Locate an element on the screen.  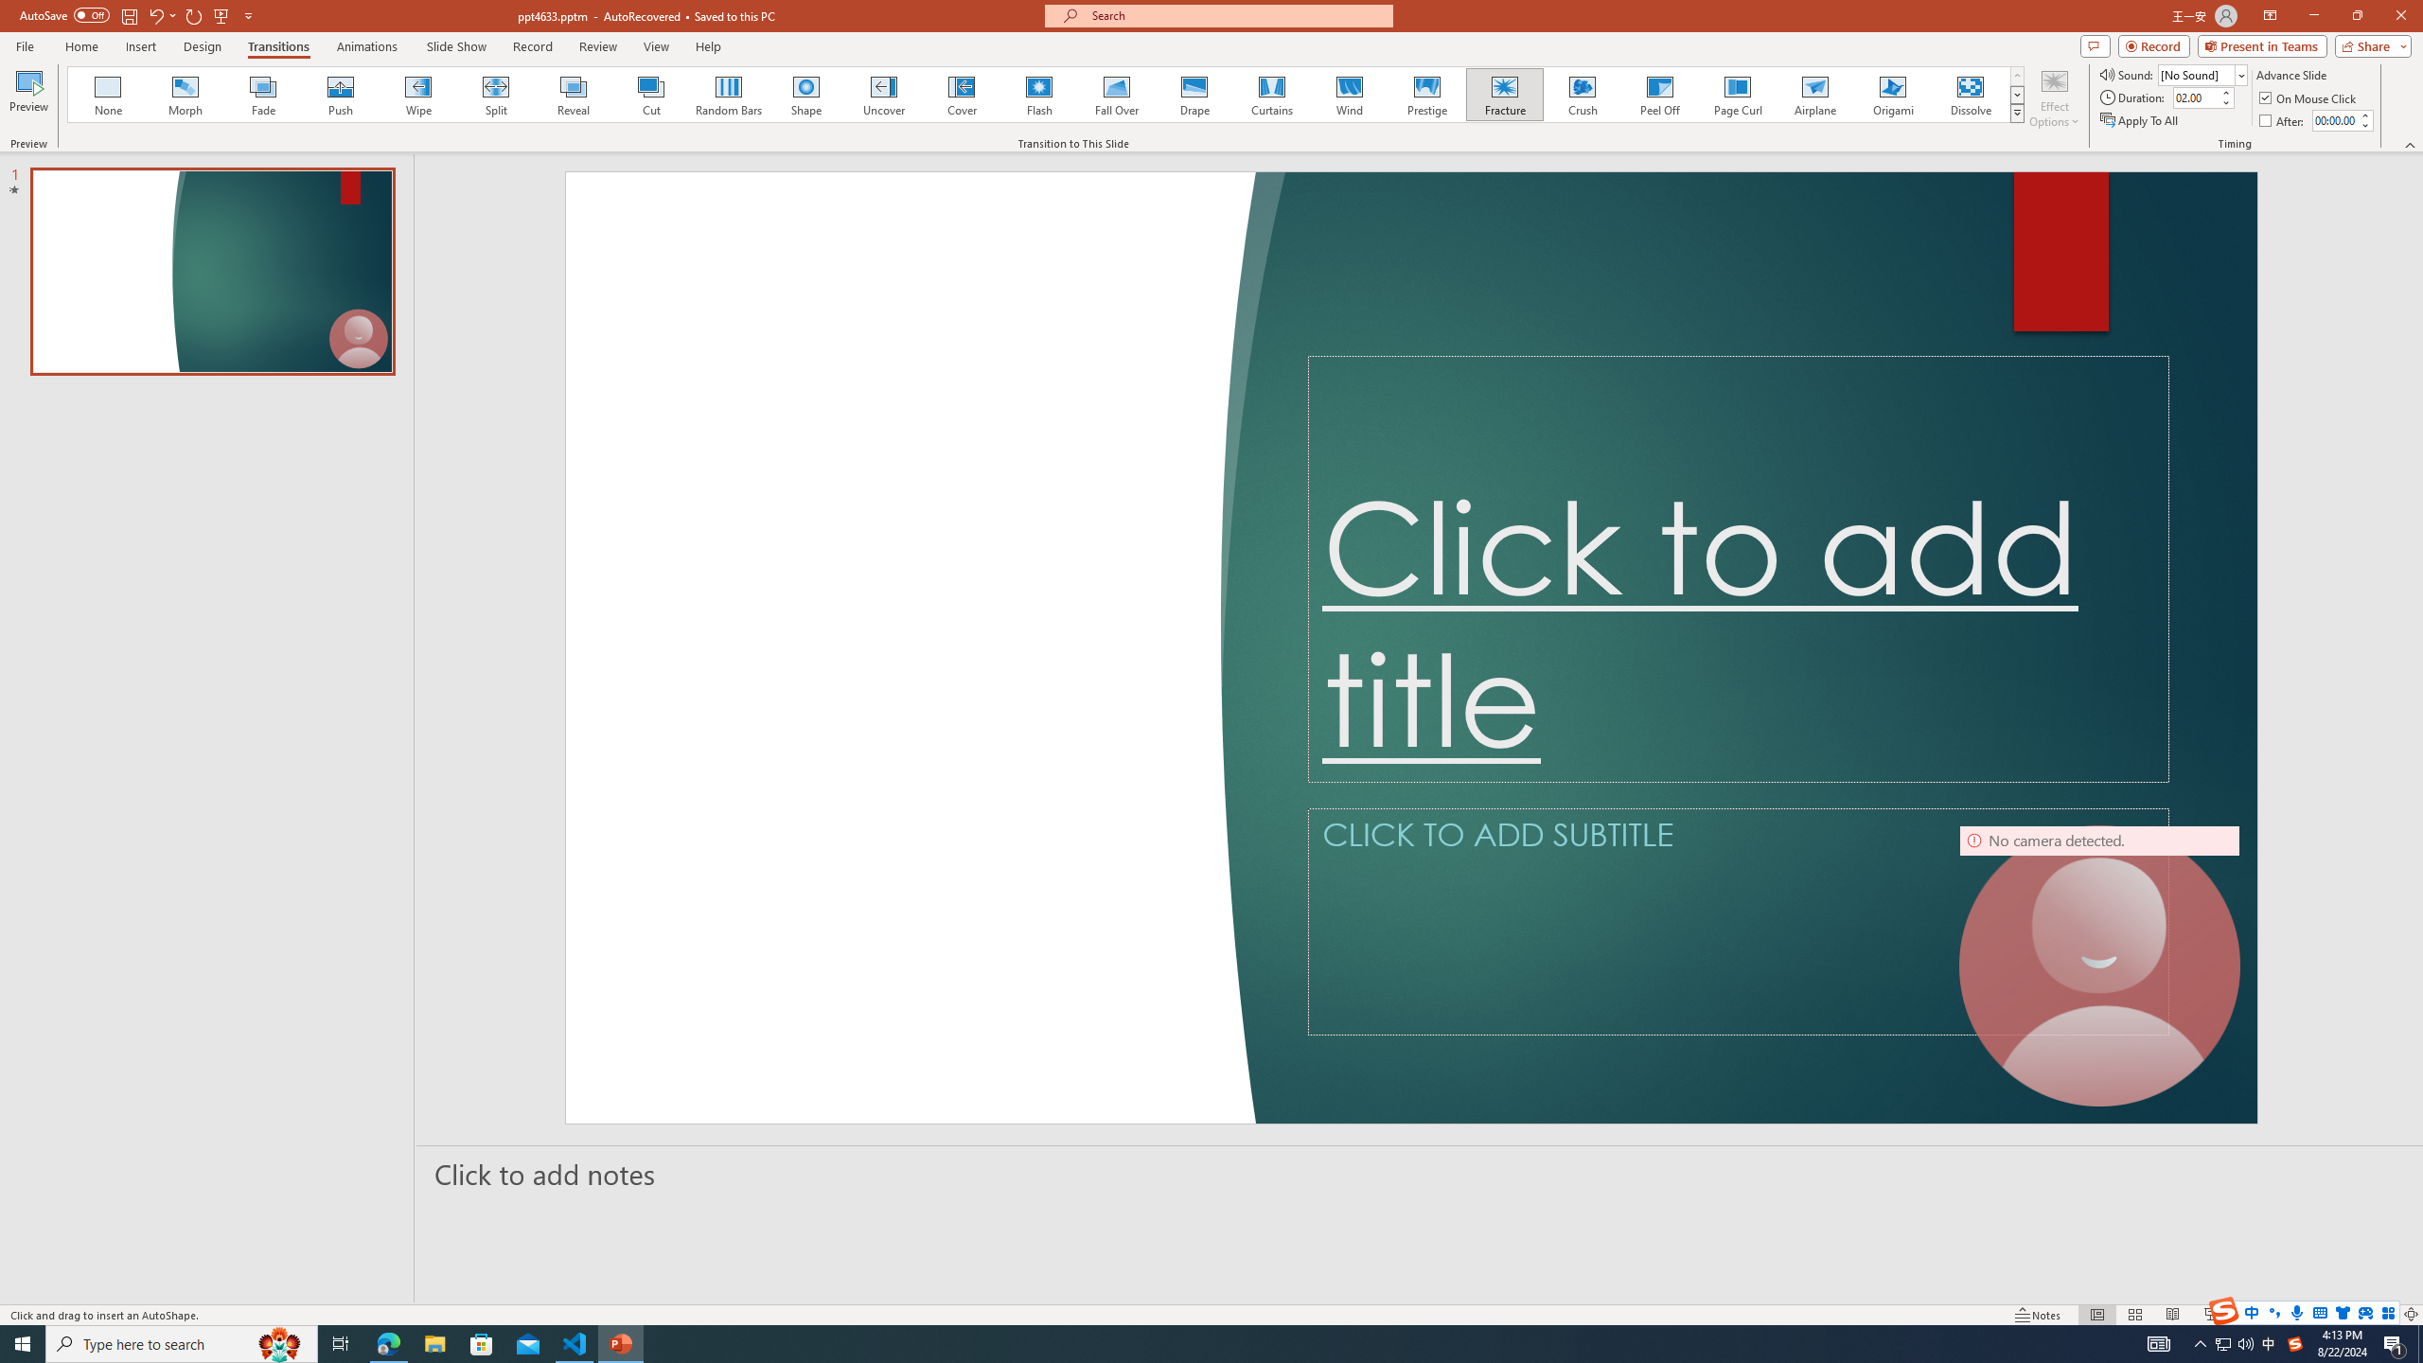
Sound is located at coordinates (2203, 74).